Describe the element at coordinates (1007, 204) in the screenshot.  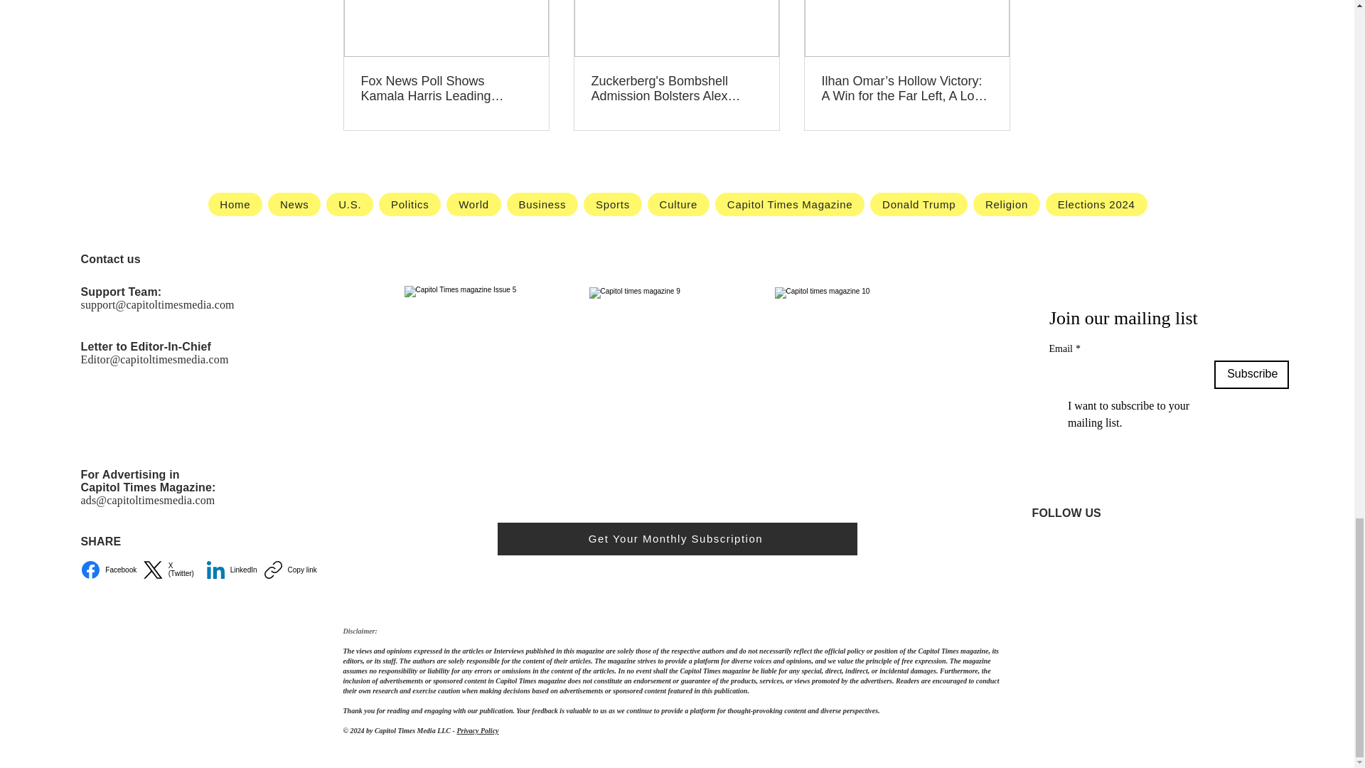
I see `Religion` at that location.